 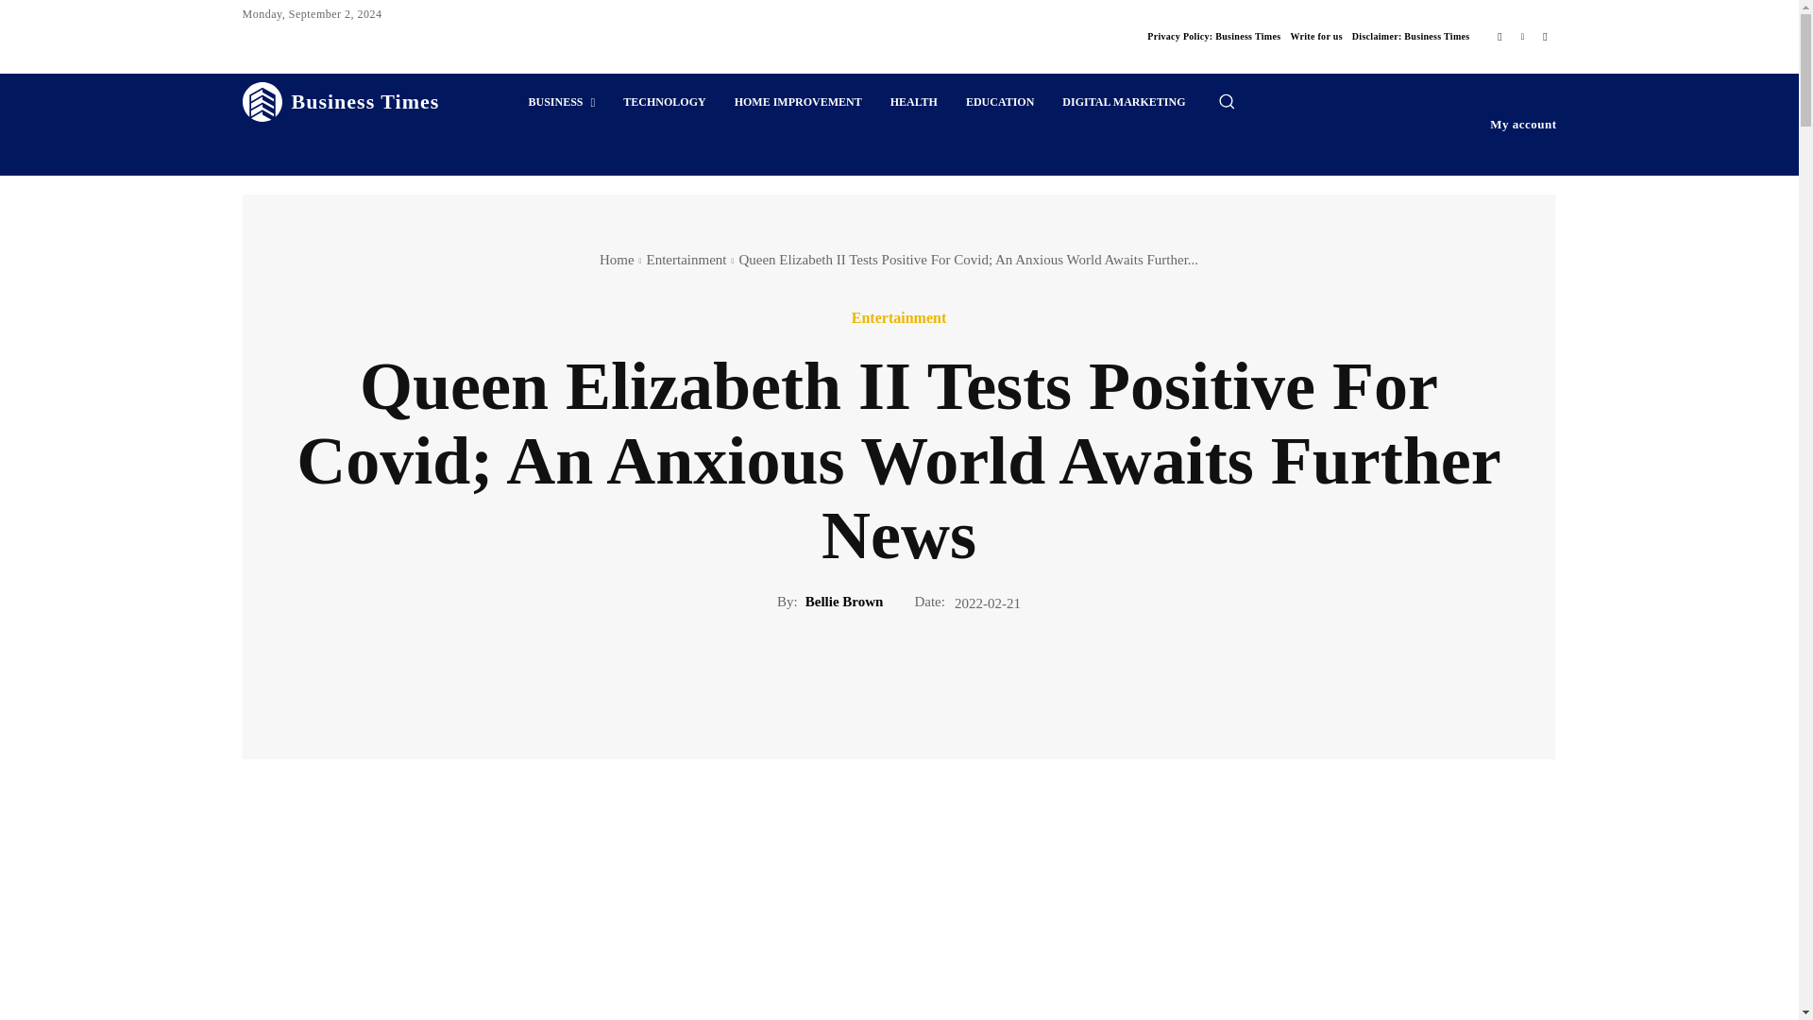 What do you see at coordinates (1411, 36) in the screenshot?
I see `Disclaimer: Business Times` at bounding box center [1411, 36].